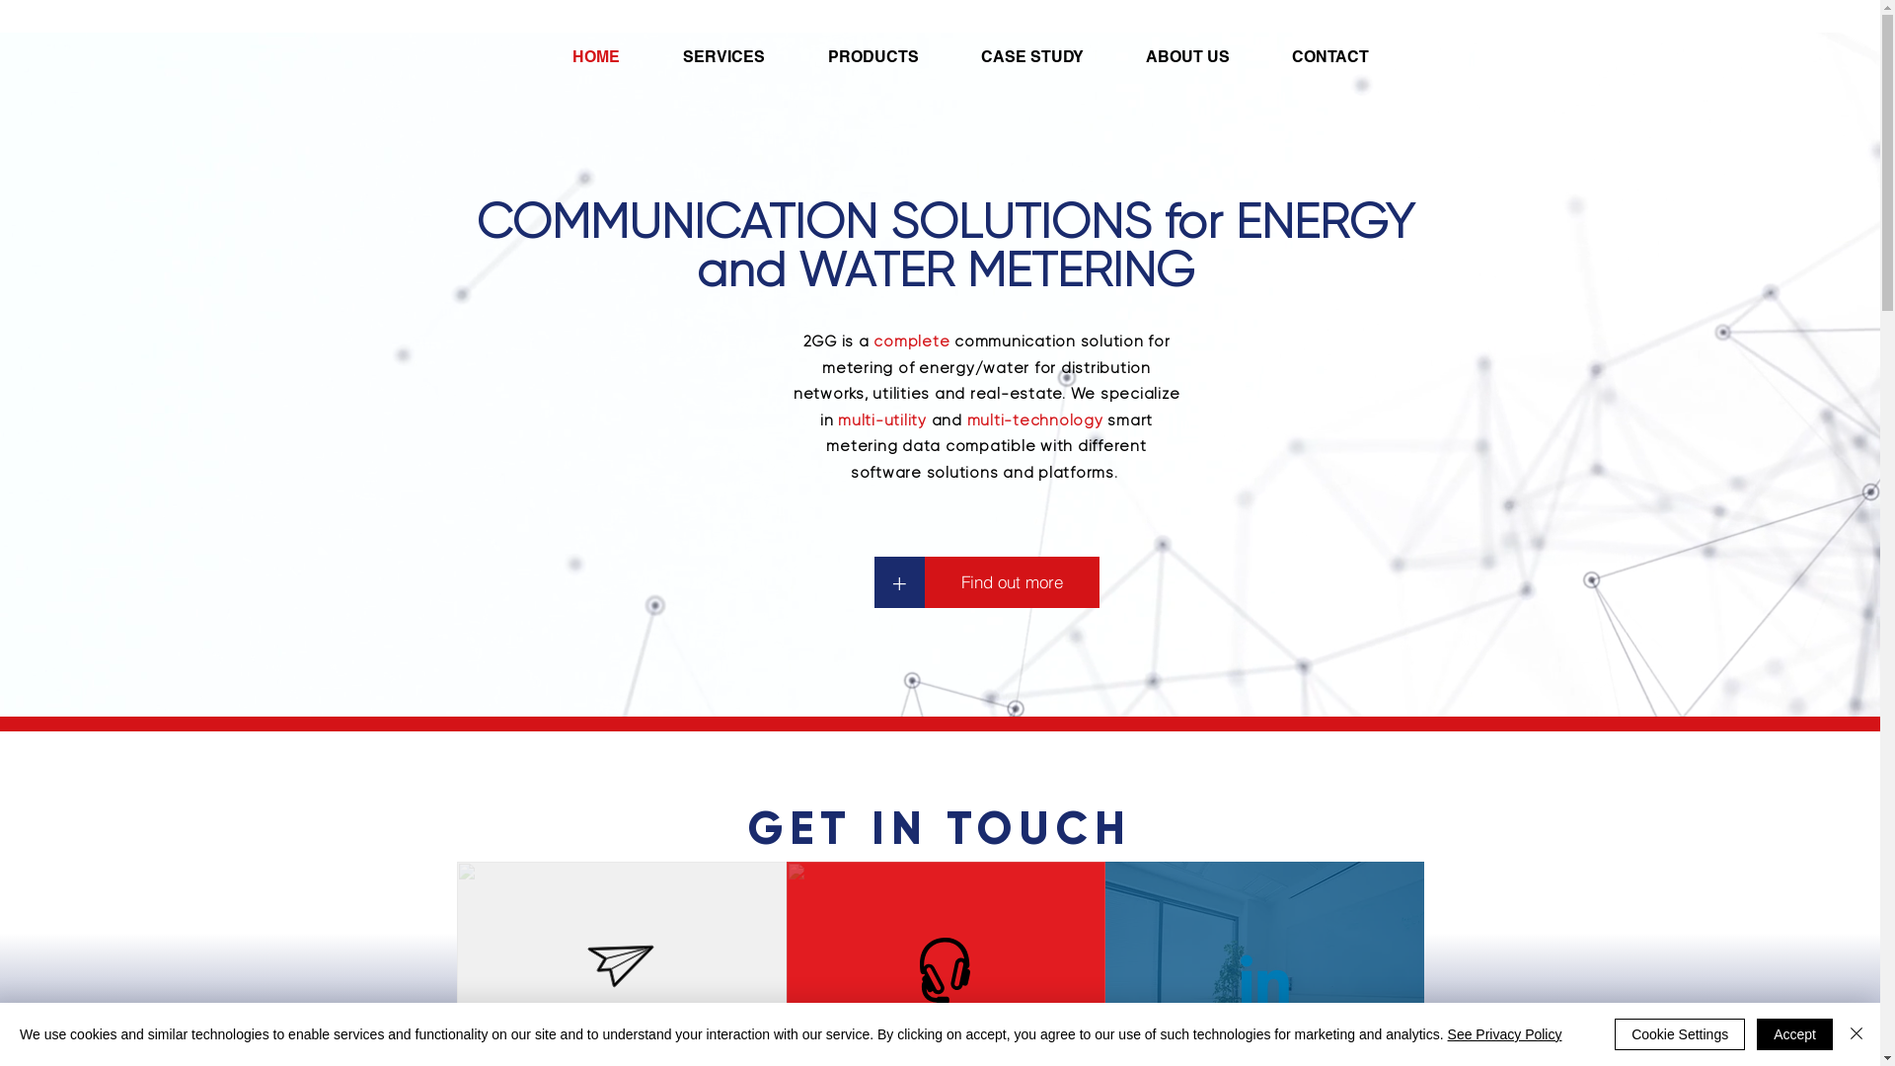 The height and width of the screenshot is (1066, 1895). Describe the element at coordinates (944, 1028) in the screenshot. I see `support@dsmeritve.si` at that location.